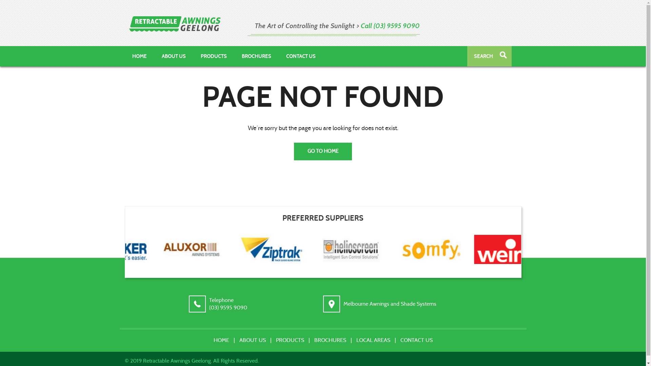 This screenshot has height=366, width=651. What do you see at coordinates (290, 340) in the screenshot?
I see `PRODUCTS` at bounding box center [290, 340].